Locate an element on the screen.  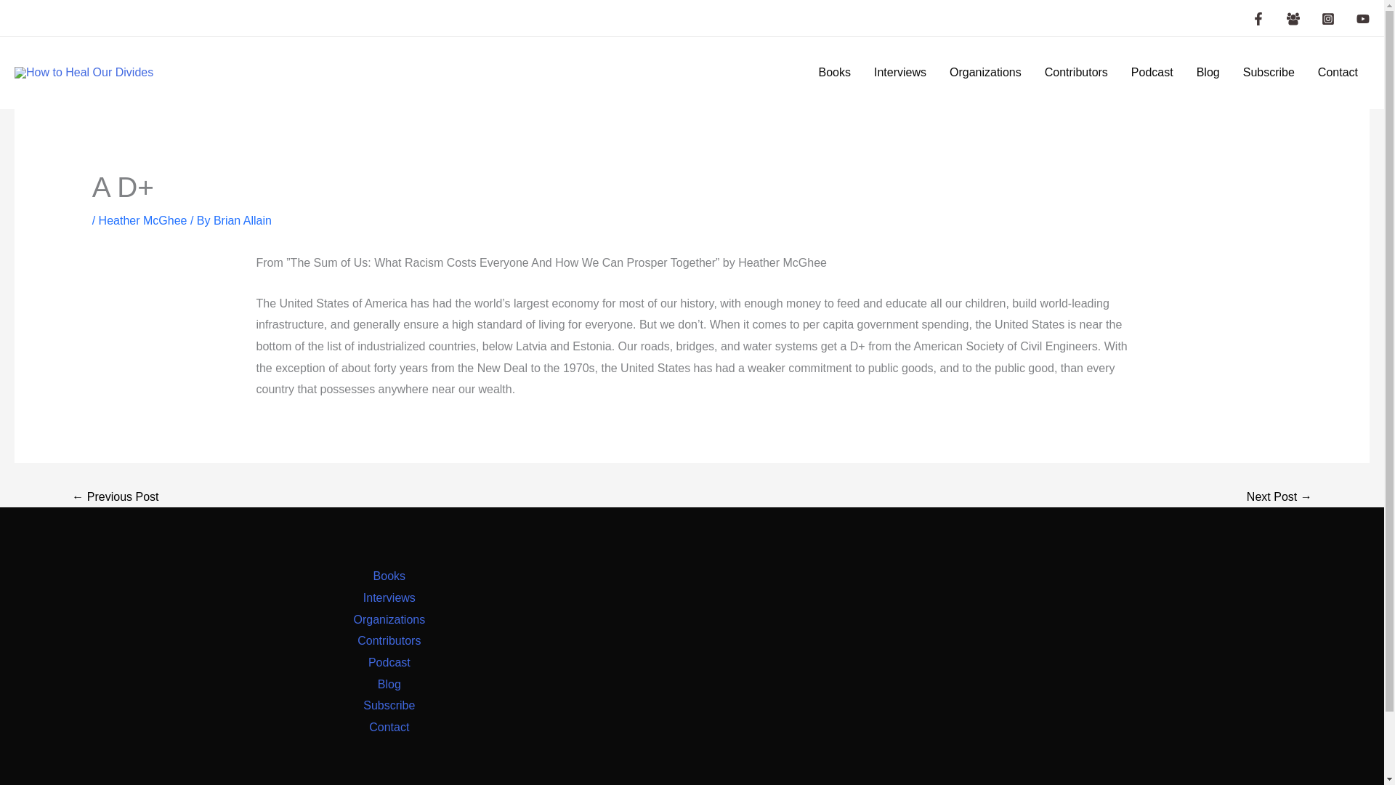
Brian Allain is located at coordinates (243, 220).